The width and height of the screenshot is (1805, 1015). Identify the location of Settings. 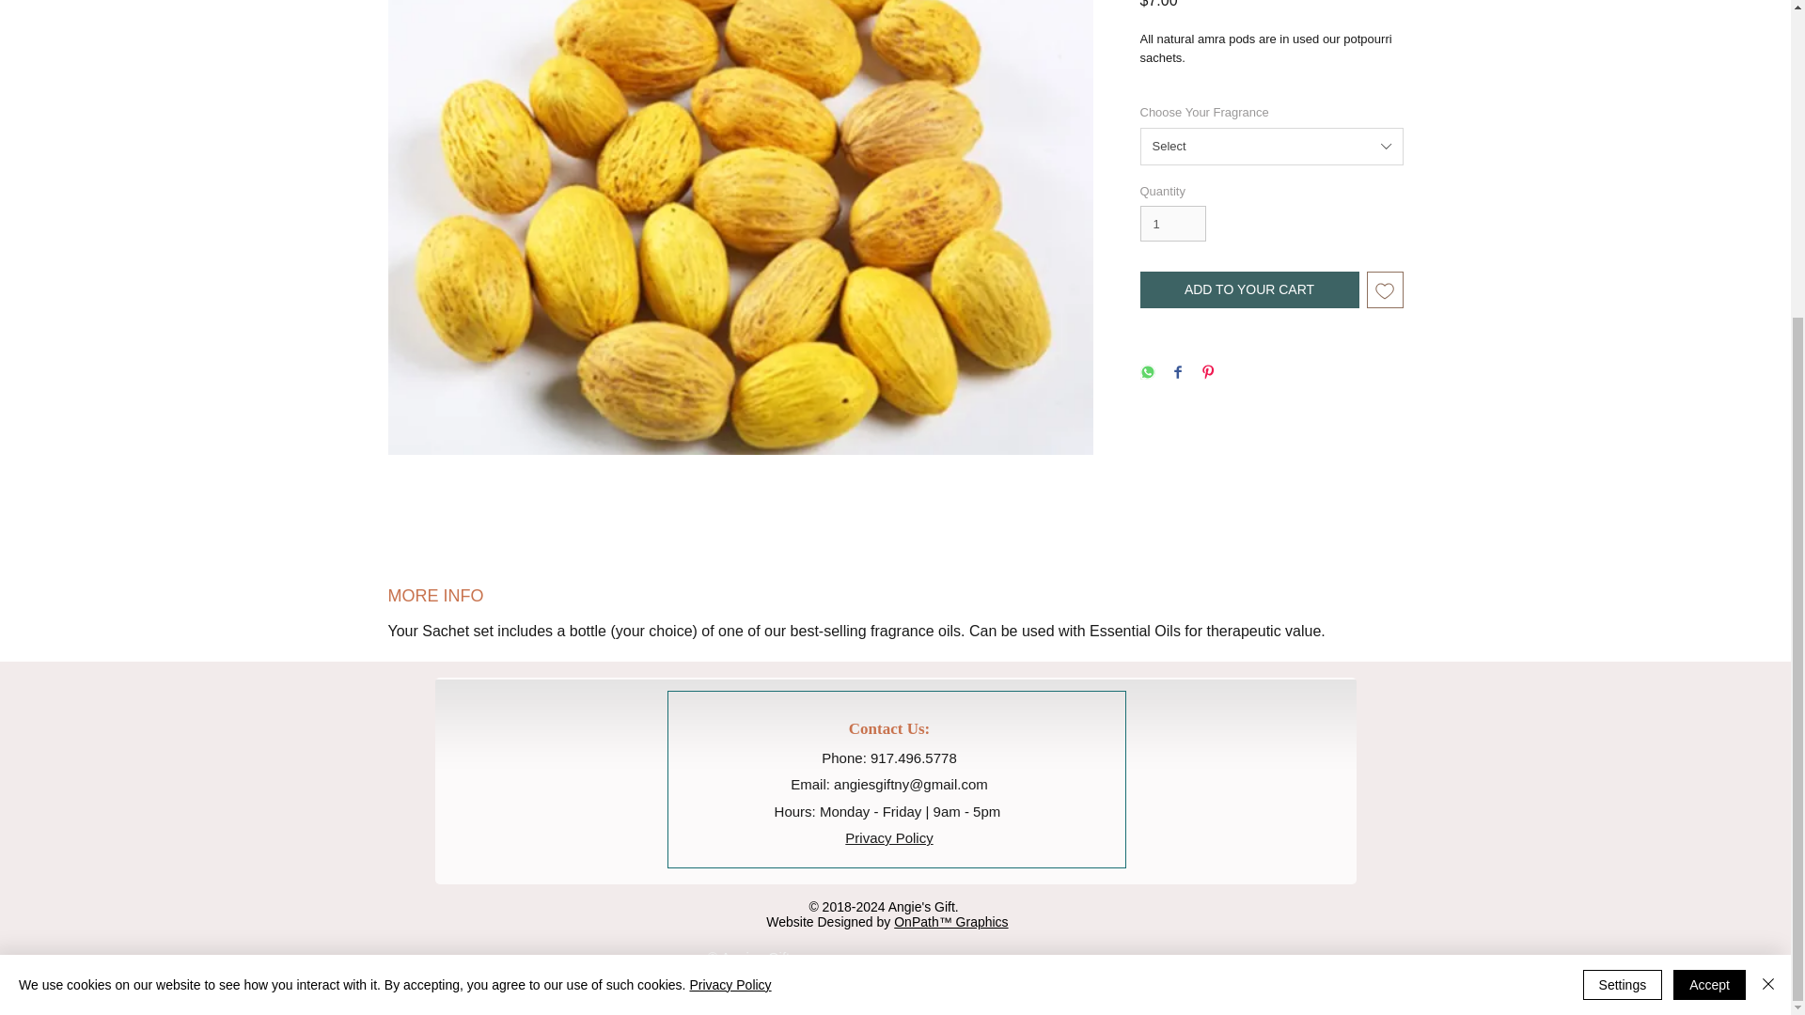
(1623, 534).